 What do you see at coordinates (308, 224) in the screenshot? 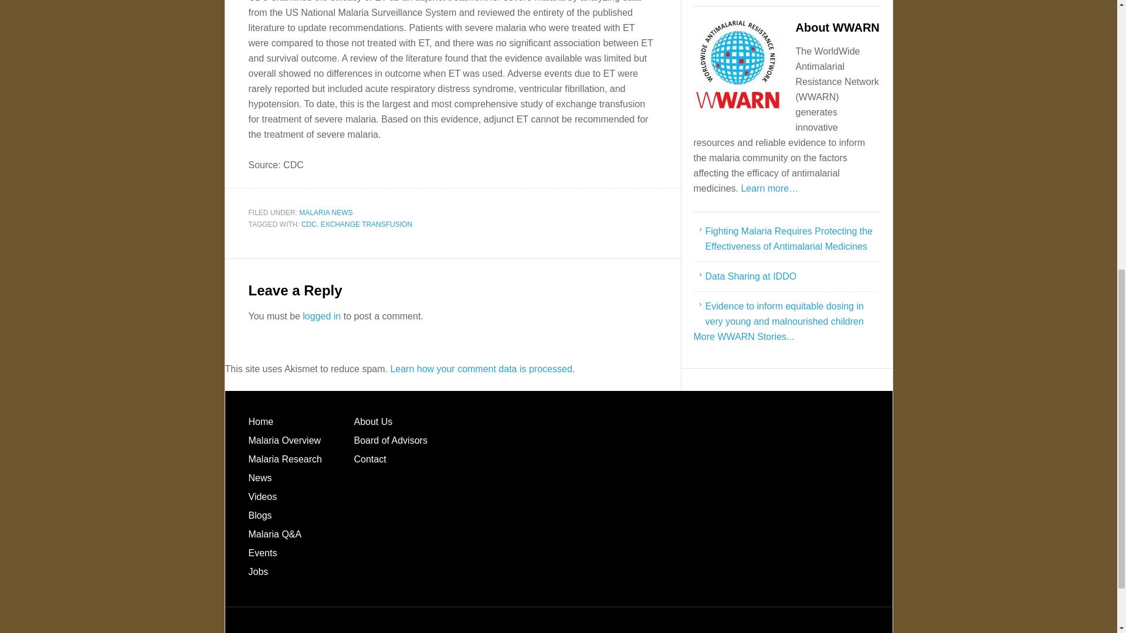
I see `CDC` at bounding box center [308, 224].